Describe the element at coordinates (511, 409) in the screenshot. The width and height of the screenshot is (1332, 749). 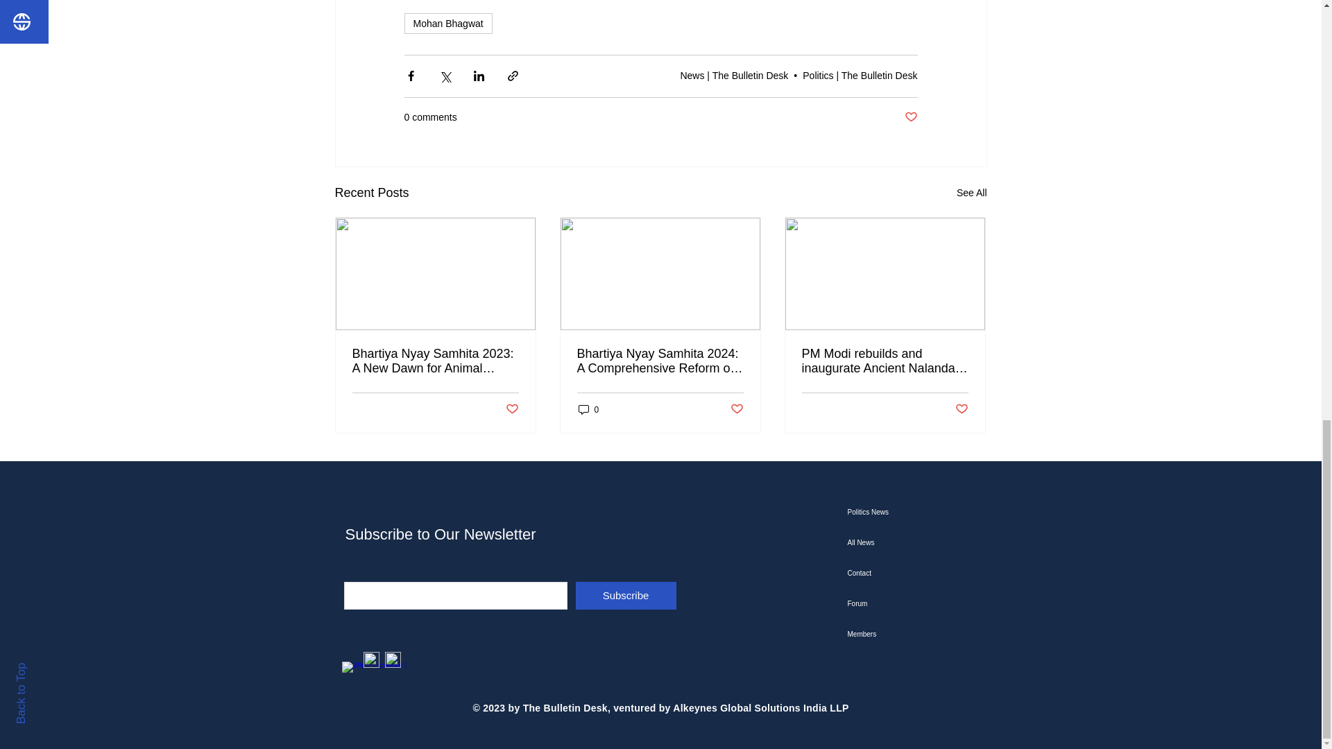
I see `Post not marked as liked` at that location.